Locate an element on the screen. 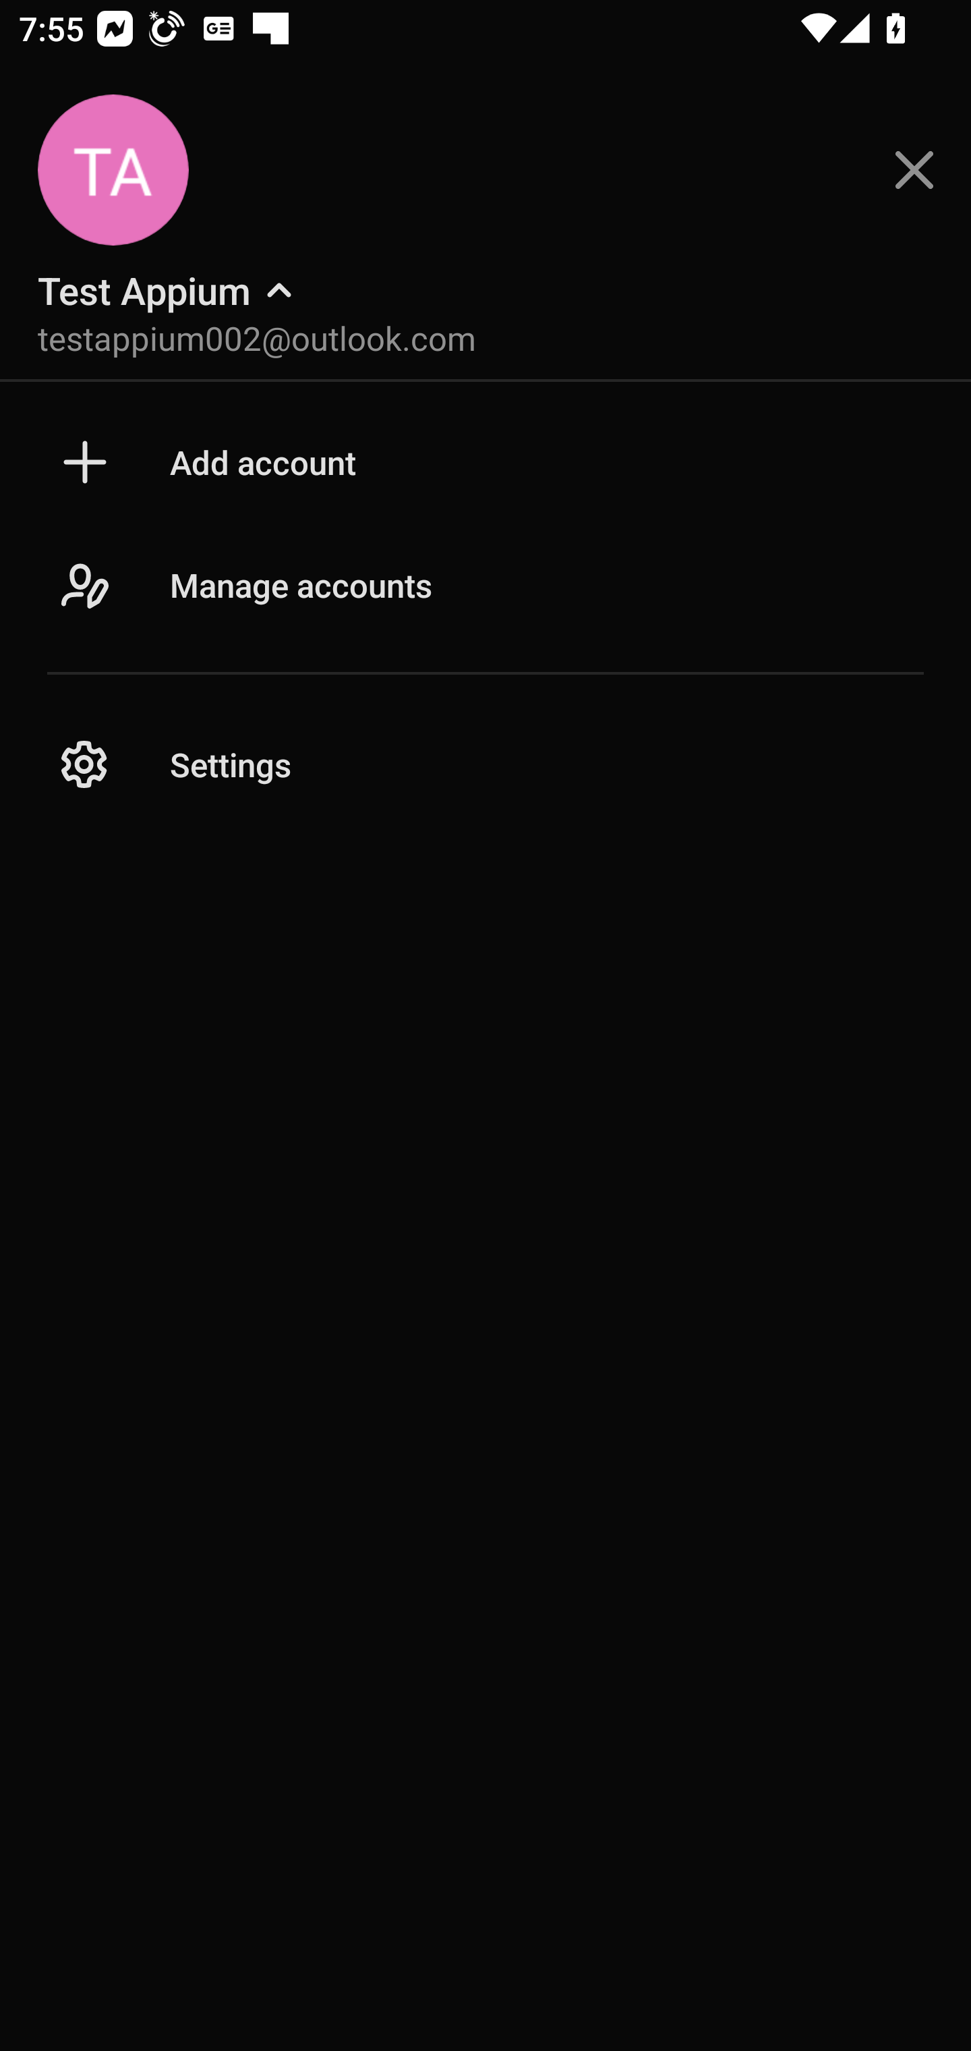  Close is located at coordinates (914, 170).